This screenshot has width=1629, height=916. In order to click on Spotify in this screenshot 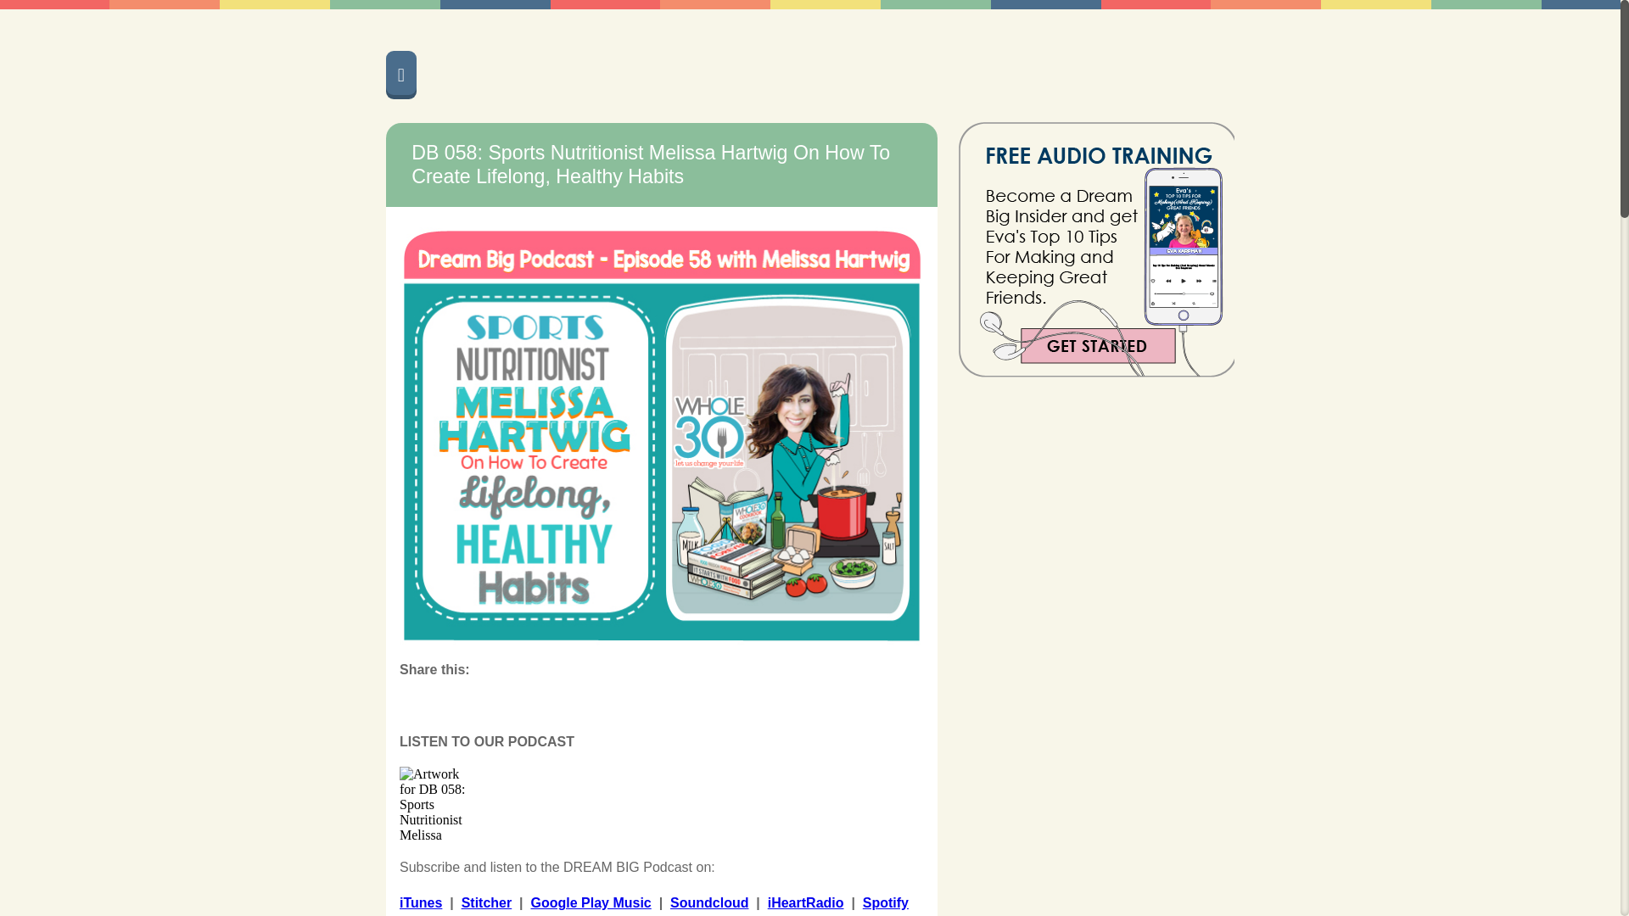, I will do `click(886, 902)`.